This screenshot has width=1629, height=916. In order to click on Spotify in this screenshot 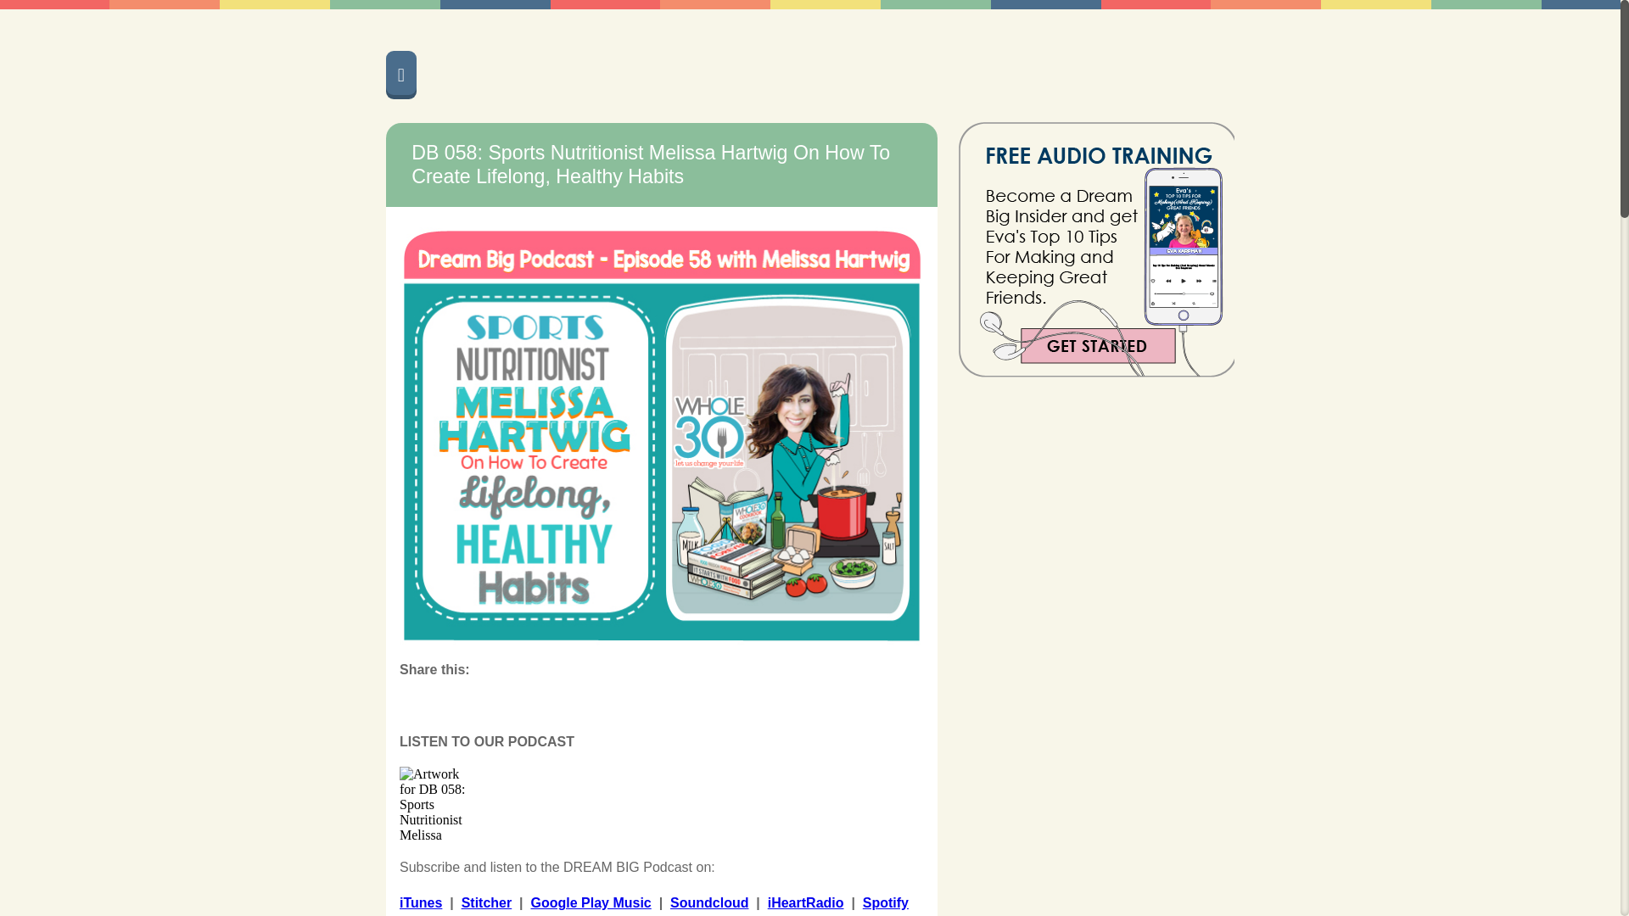, I will do `click(886, 902)`.